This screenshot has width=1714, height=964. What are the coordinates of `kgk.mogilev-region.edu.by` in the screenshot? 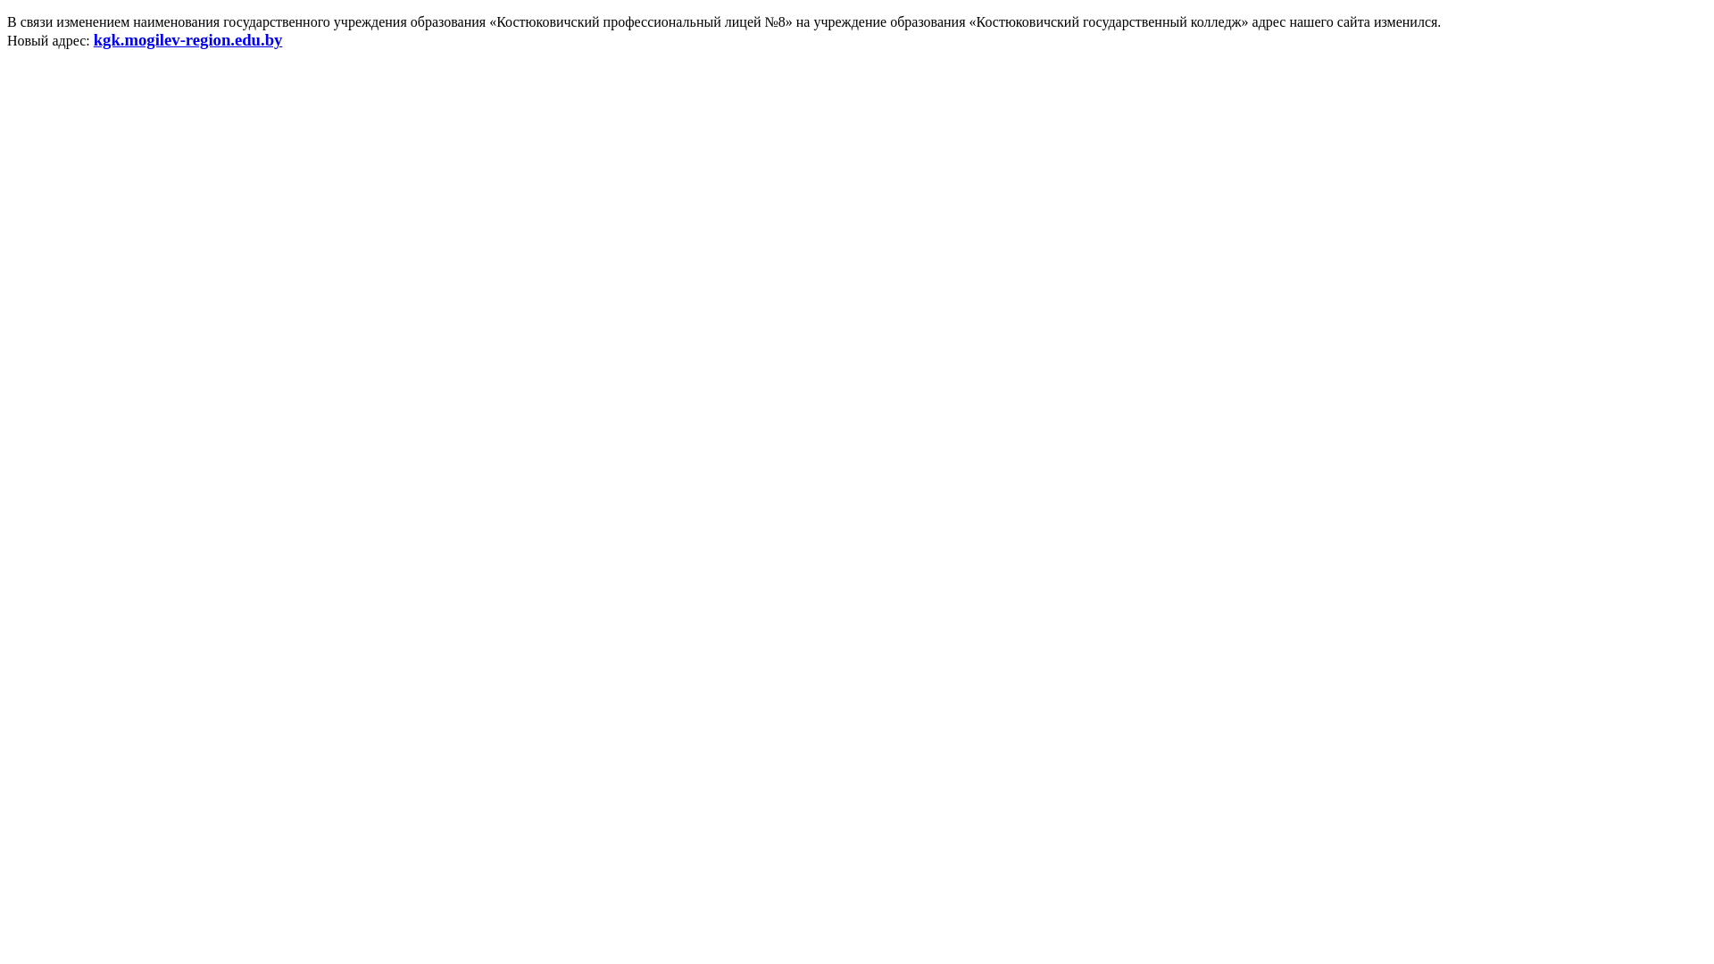 It's located at (188, 41).